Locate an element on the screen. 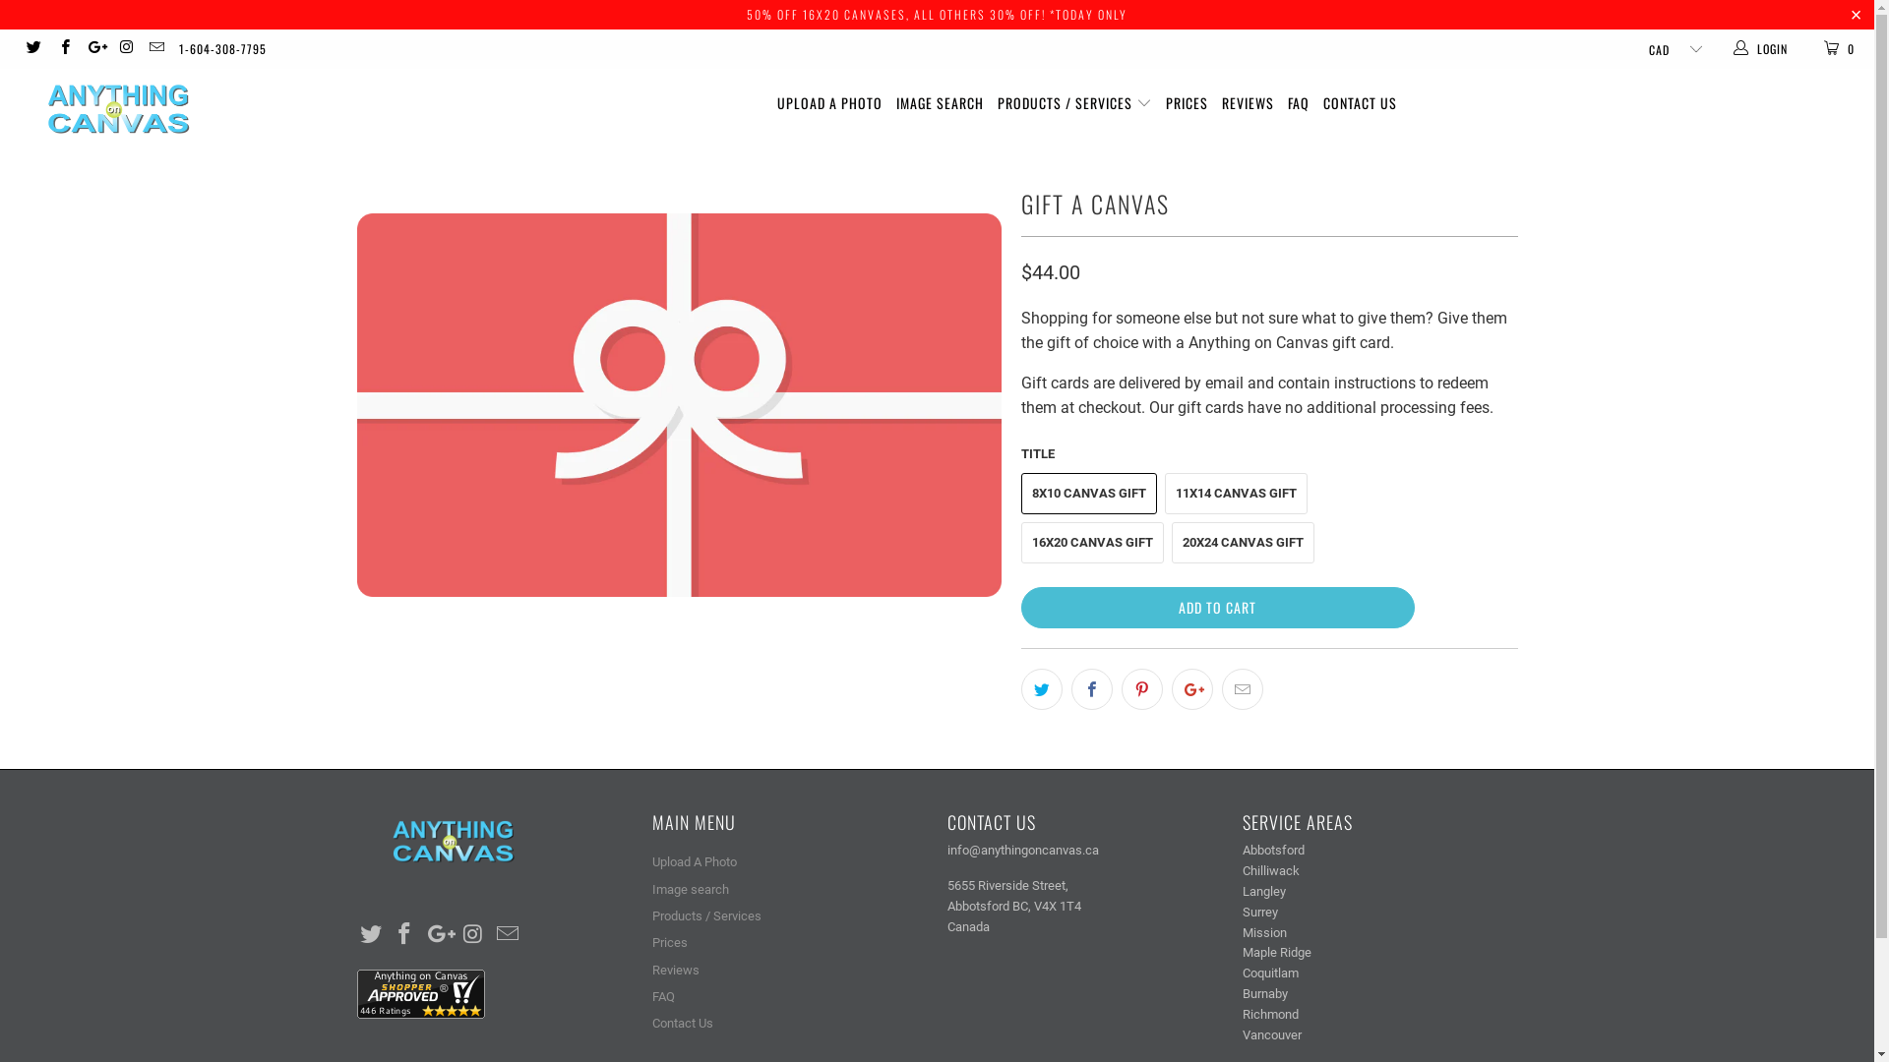 This screenshot has width=1889, height=1062. Anything on Canvas on Instagram is located at coordinates (474, 935).